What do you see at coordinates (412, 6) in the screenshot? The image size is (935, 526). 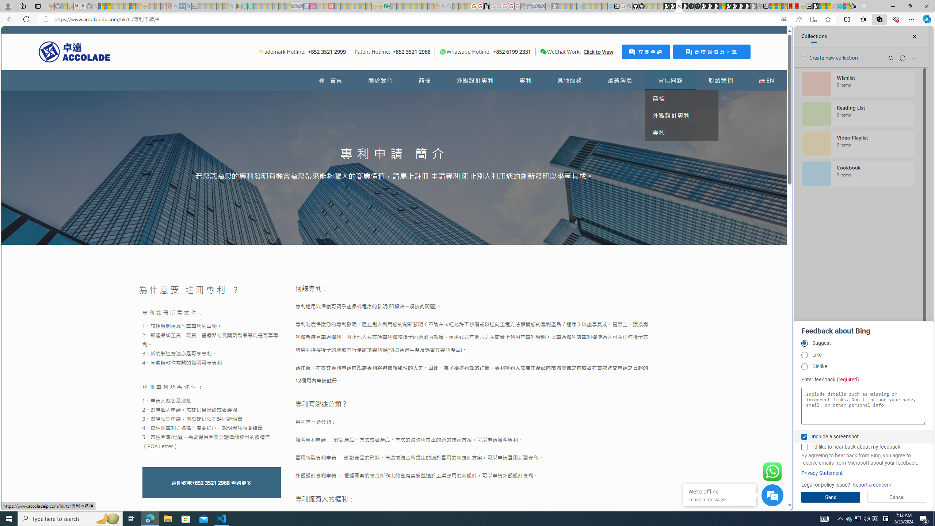 I see `Expert Portfolios - Sleeping` at bounding box center [412, 6].